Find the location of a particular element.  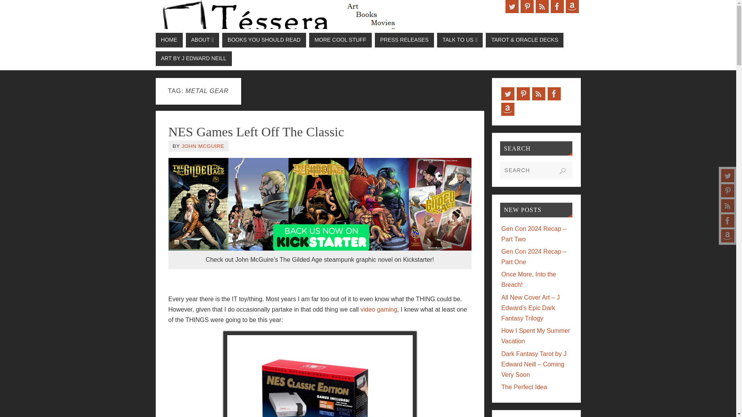

NES Games Left Off The Classic is located at coordinates (256, 131).